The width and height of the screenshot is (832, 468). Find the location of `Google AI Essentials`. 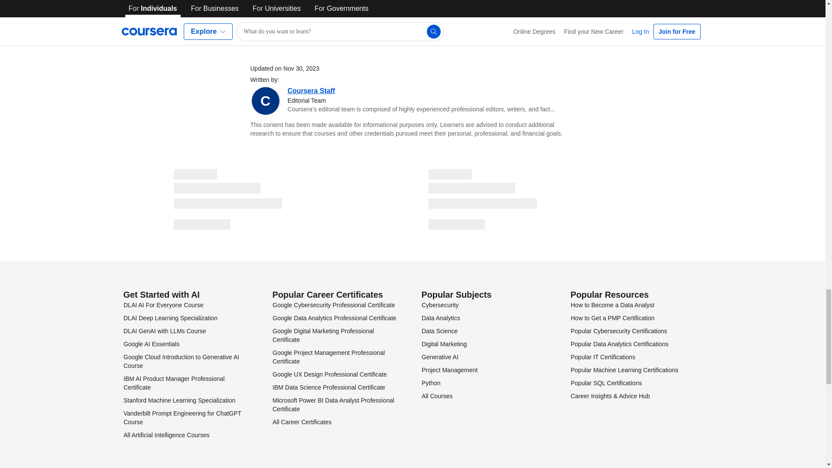

Google AI Essentials is located at coordinates (151, 344).